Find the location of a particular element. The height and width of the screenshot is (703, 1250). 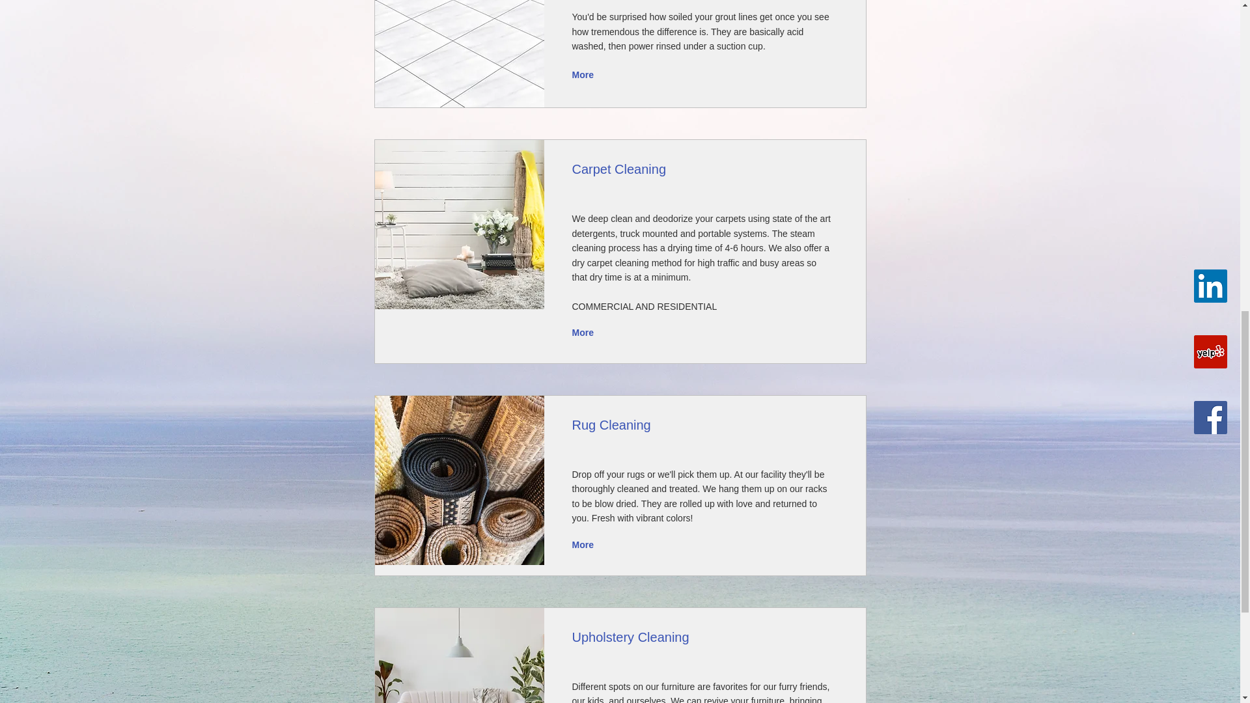

Carpet Cleaning is located at coordinates (460, 224).